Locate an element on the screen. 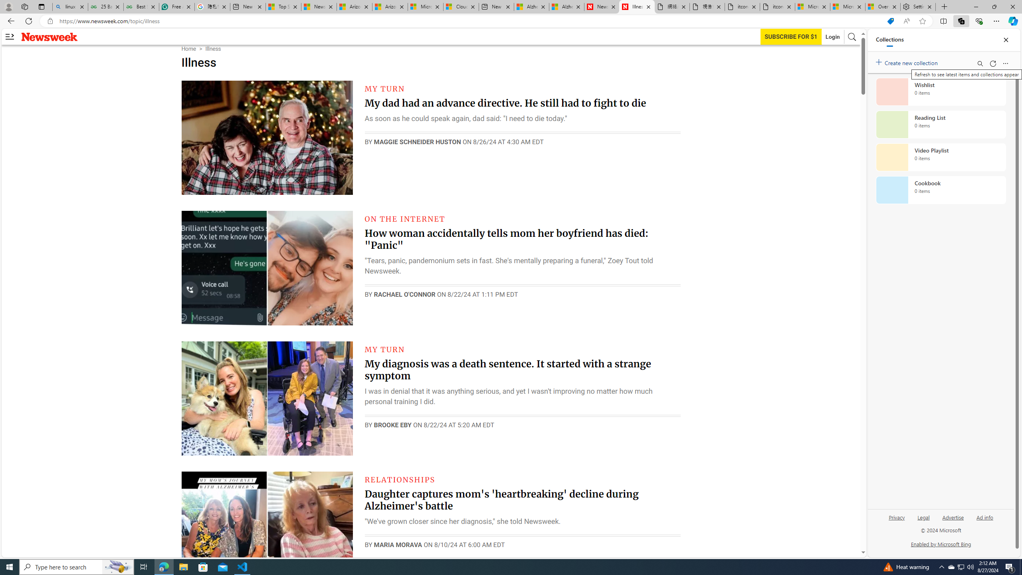 The image size is (1022, 575). MY TURN is located at coordinates (384, 349).